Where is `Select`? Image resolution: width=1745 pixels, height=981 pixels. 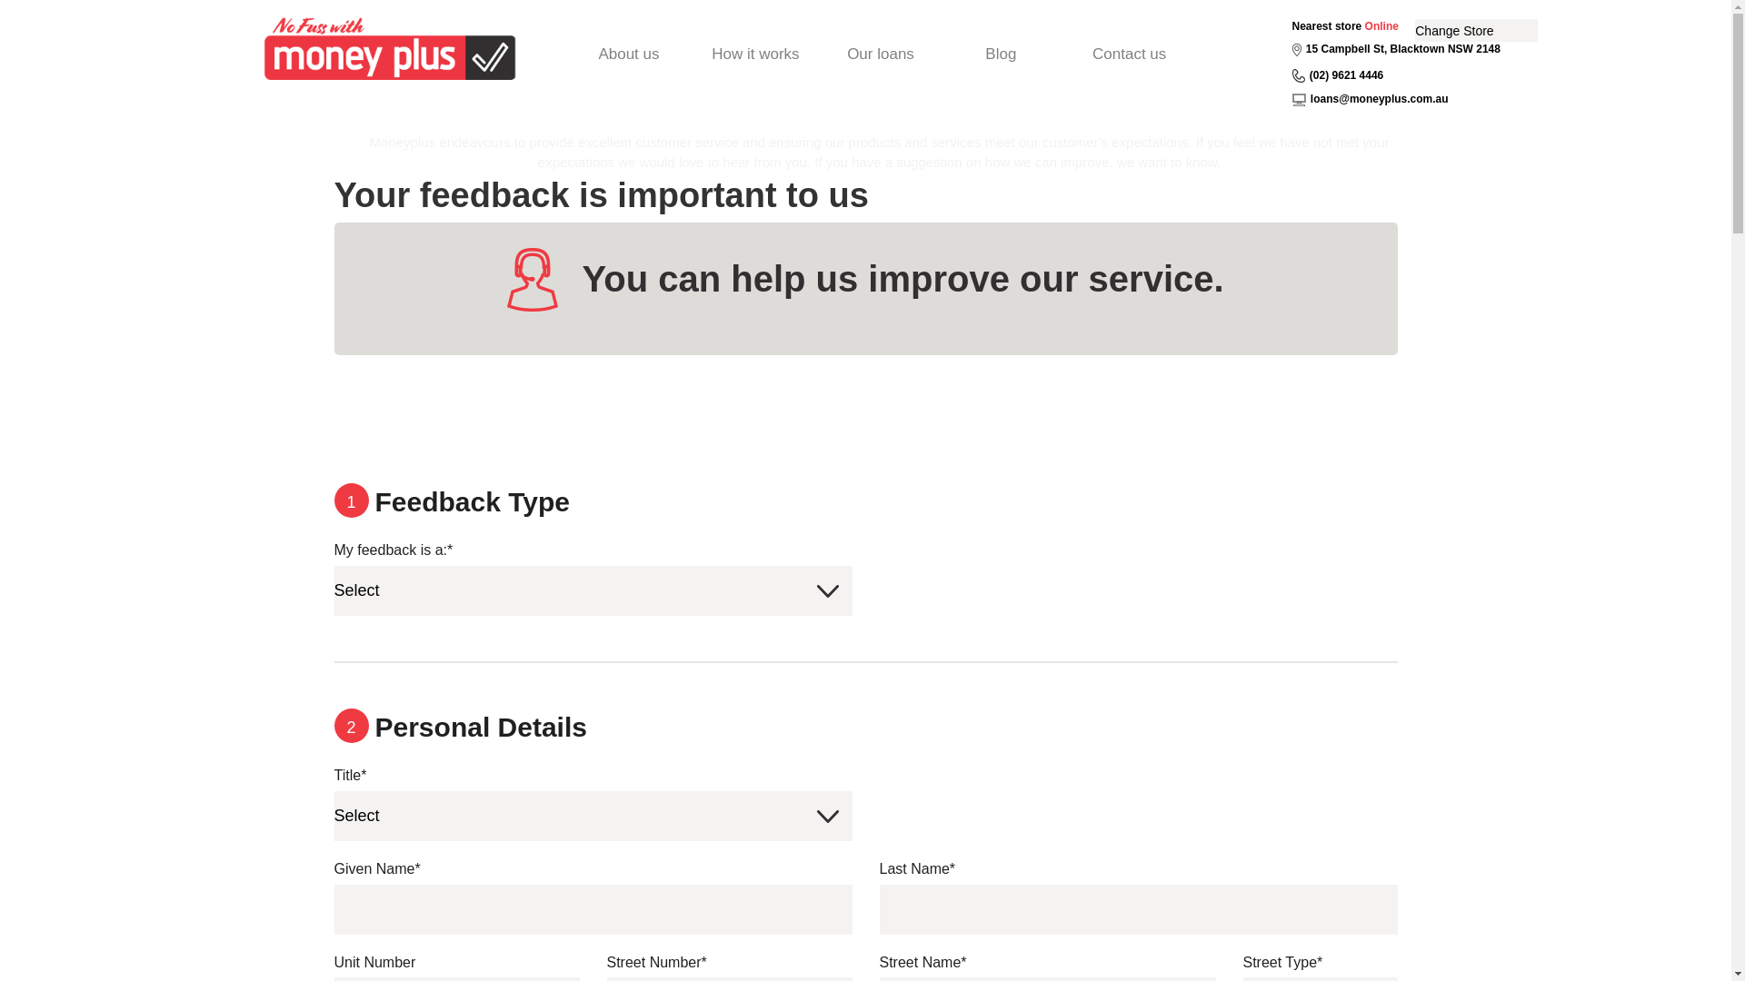 Select is located at coordinates (593, 816).